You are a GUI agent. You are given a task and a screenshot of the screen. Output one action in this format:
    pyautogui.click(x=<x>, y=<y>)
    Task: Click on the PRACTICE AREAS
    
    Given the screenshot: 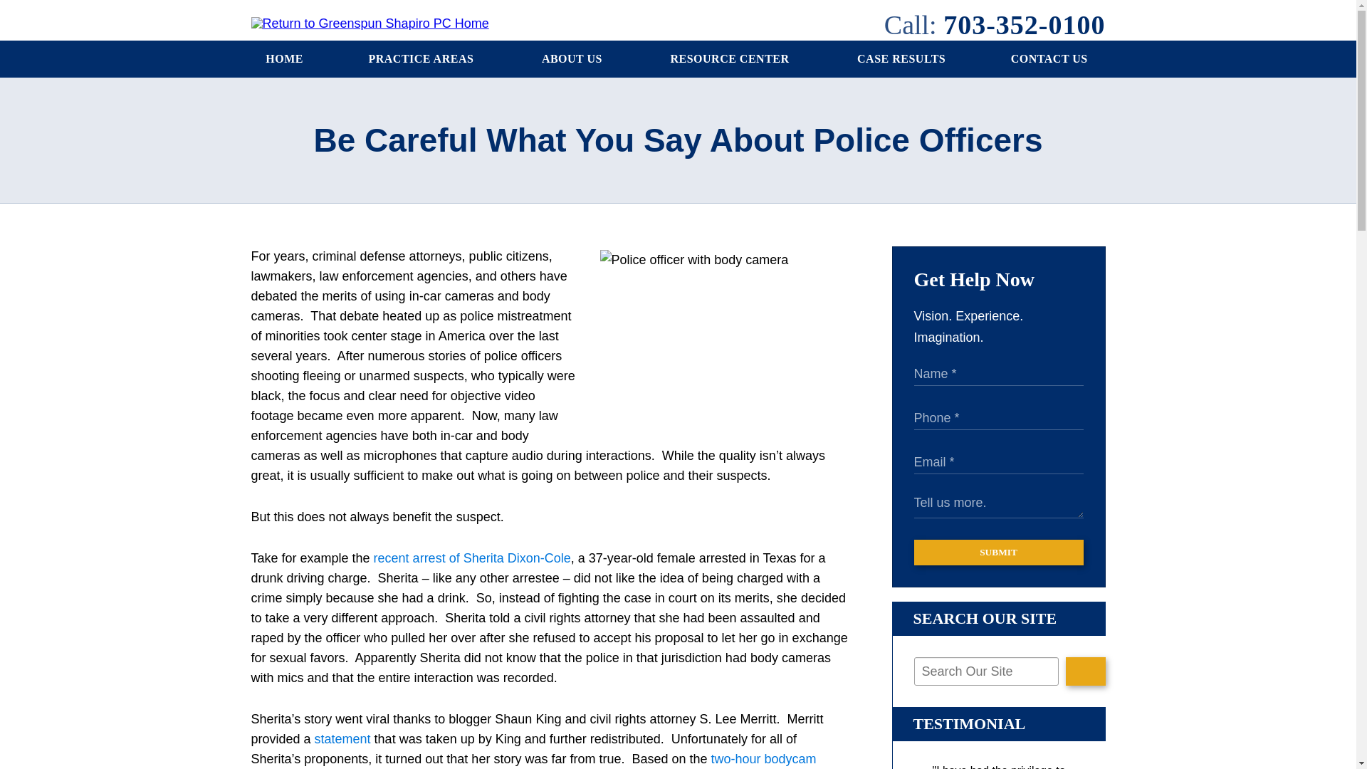 What is the action you would take?
    pyautogui.click(x=422, y=59)
    